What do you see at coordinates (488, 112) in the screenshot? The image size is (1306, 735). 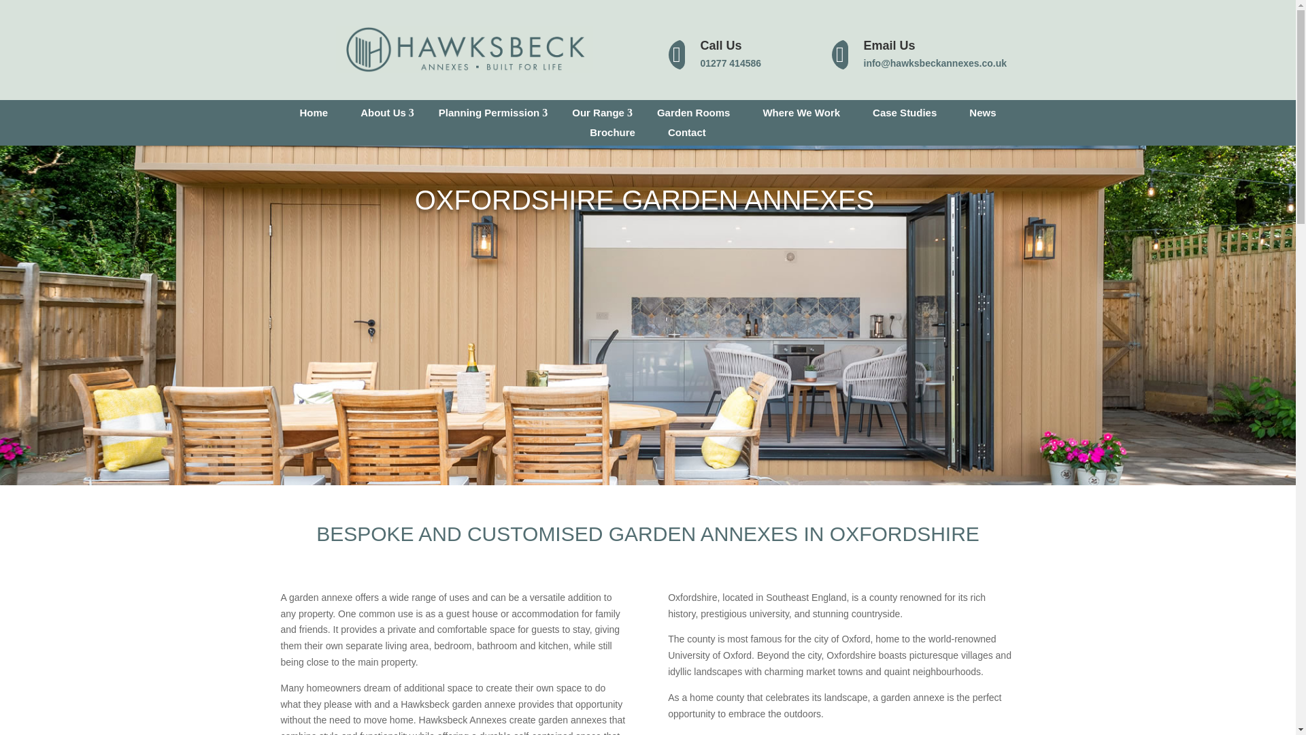 I see `Planning Permission` at bounding box center [488, 112].